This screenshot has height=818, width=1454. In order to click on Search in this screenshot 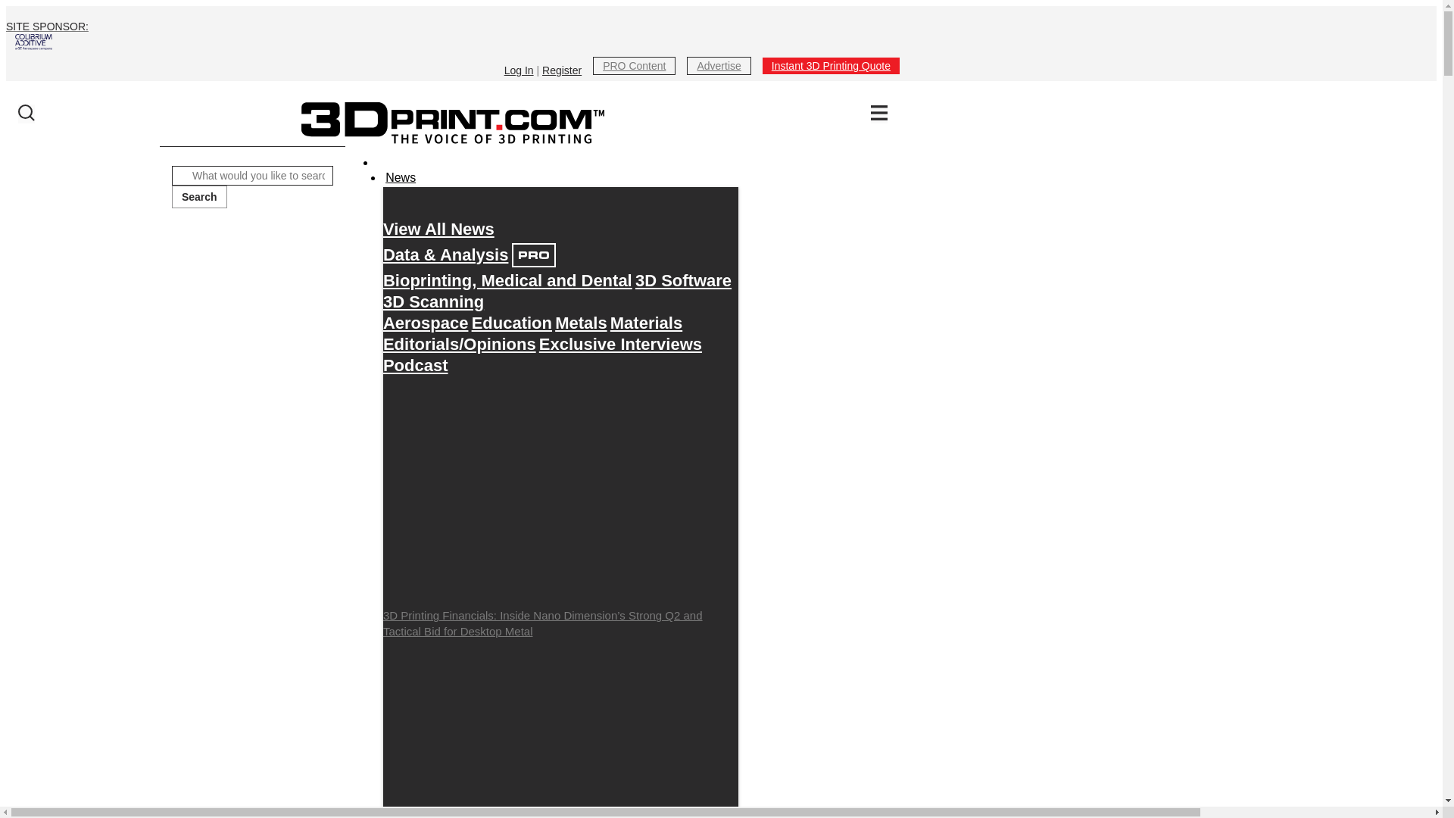, I will do `click(198, 197)`.